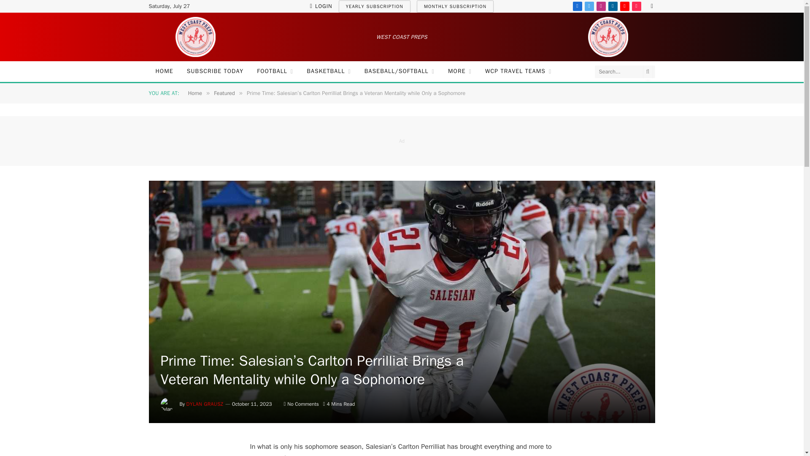 The width and height of the screenshot is (810, 456). Describe the element at coordinates (577, 6) in the screenshot. I see `Facebook` at that location.